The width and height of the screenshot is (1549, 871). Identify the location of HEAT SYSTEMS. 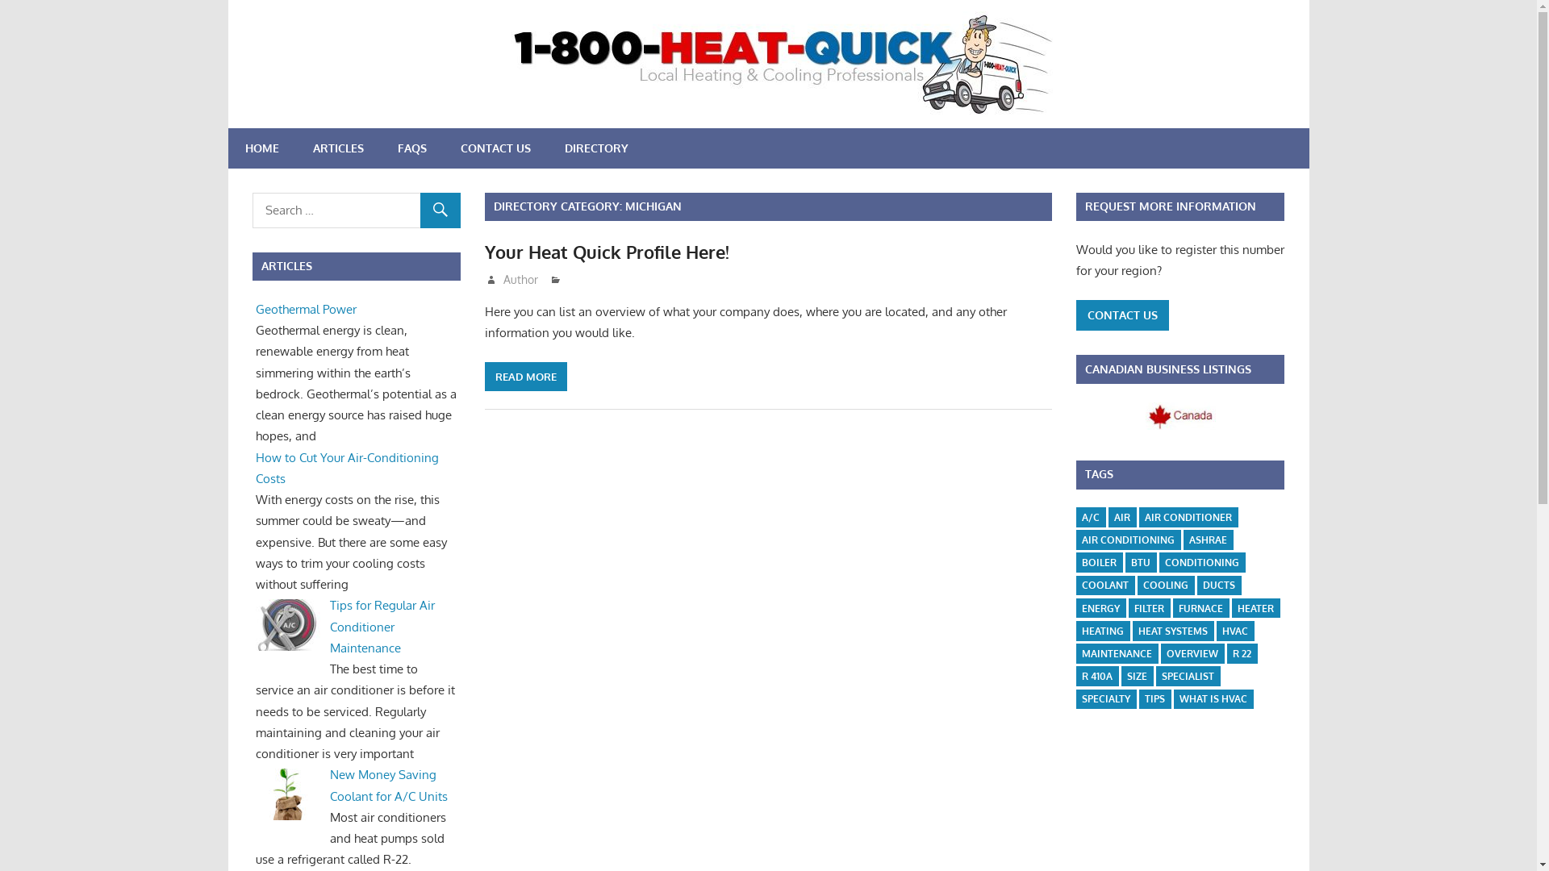
(1173, 631).